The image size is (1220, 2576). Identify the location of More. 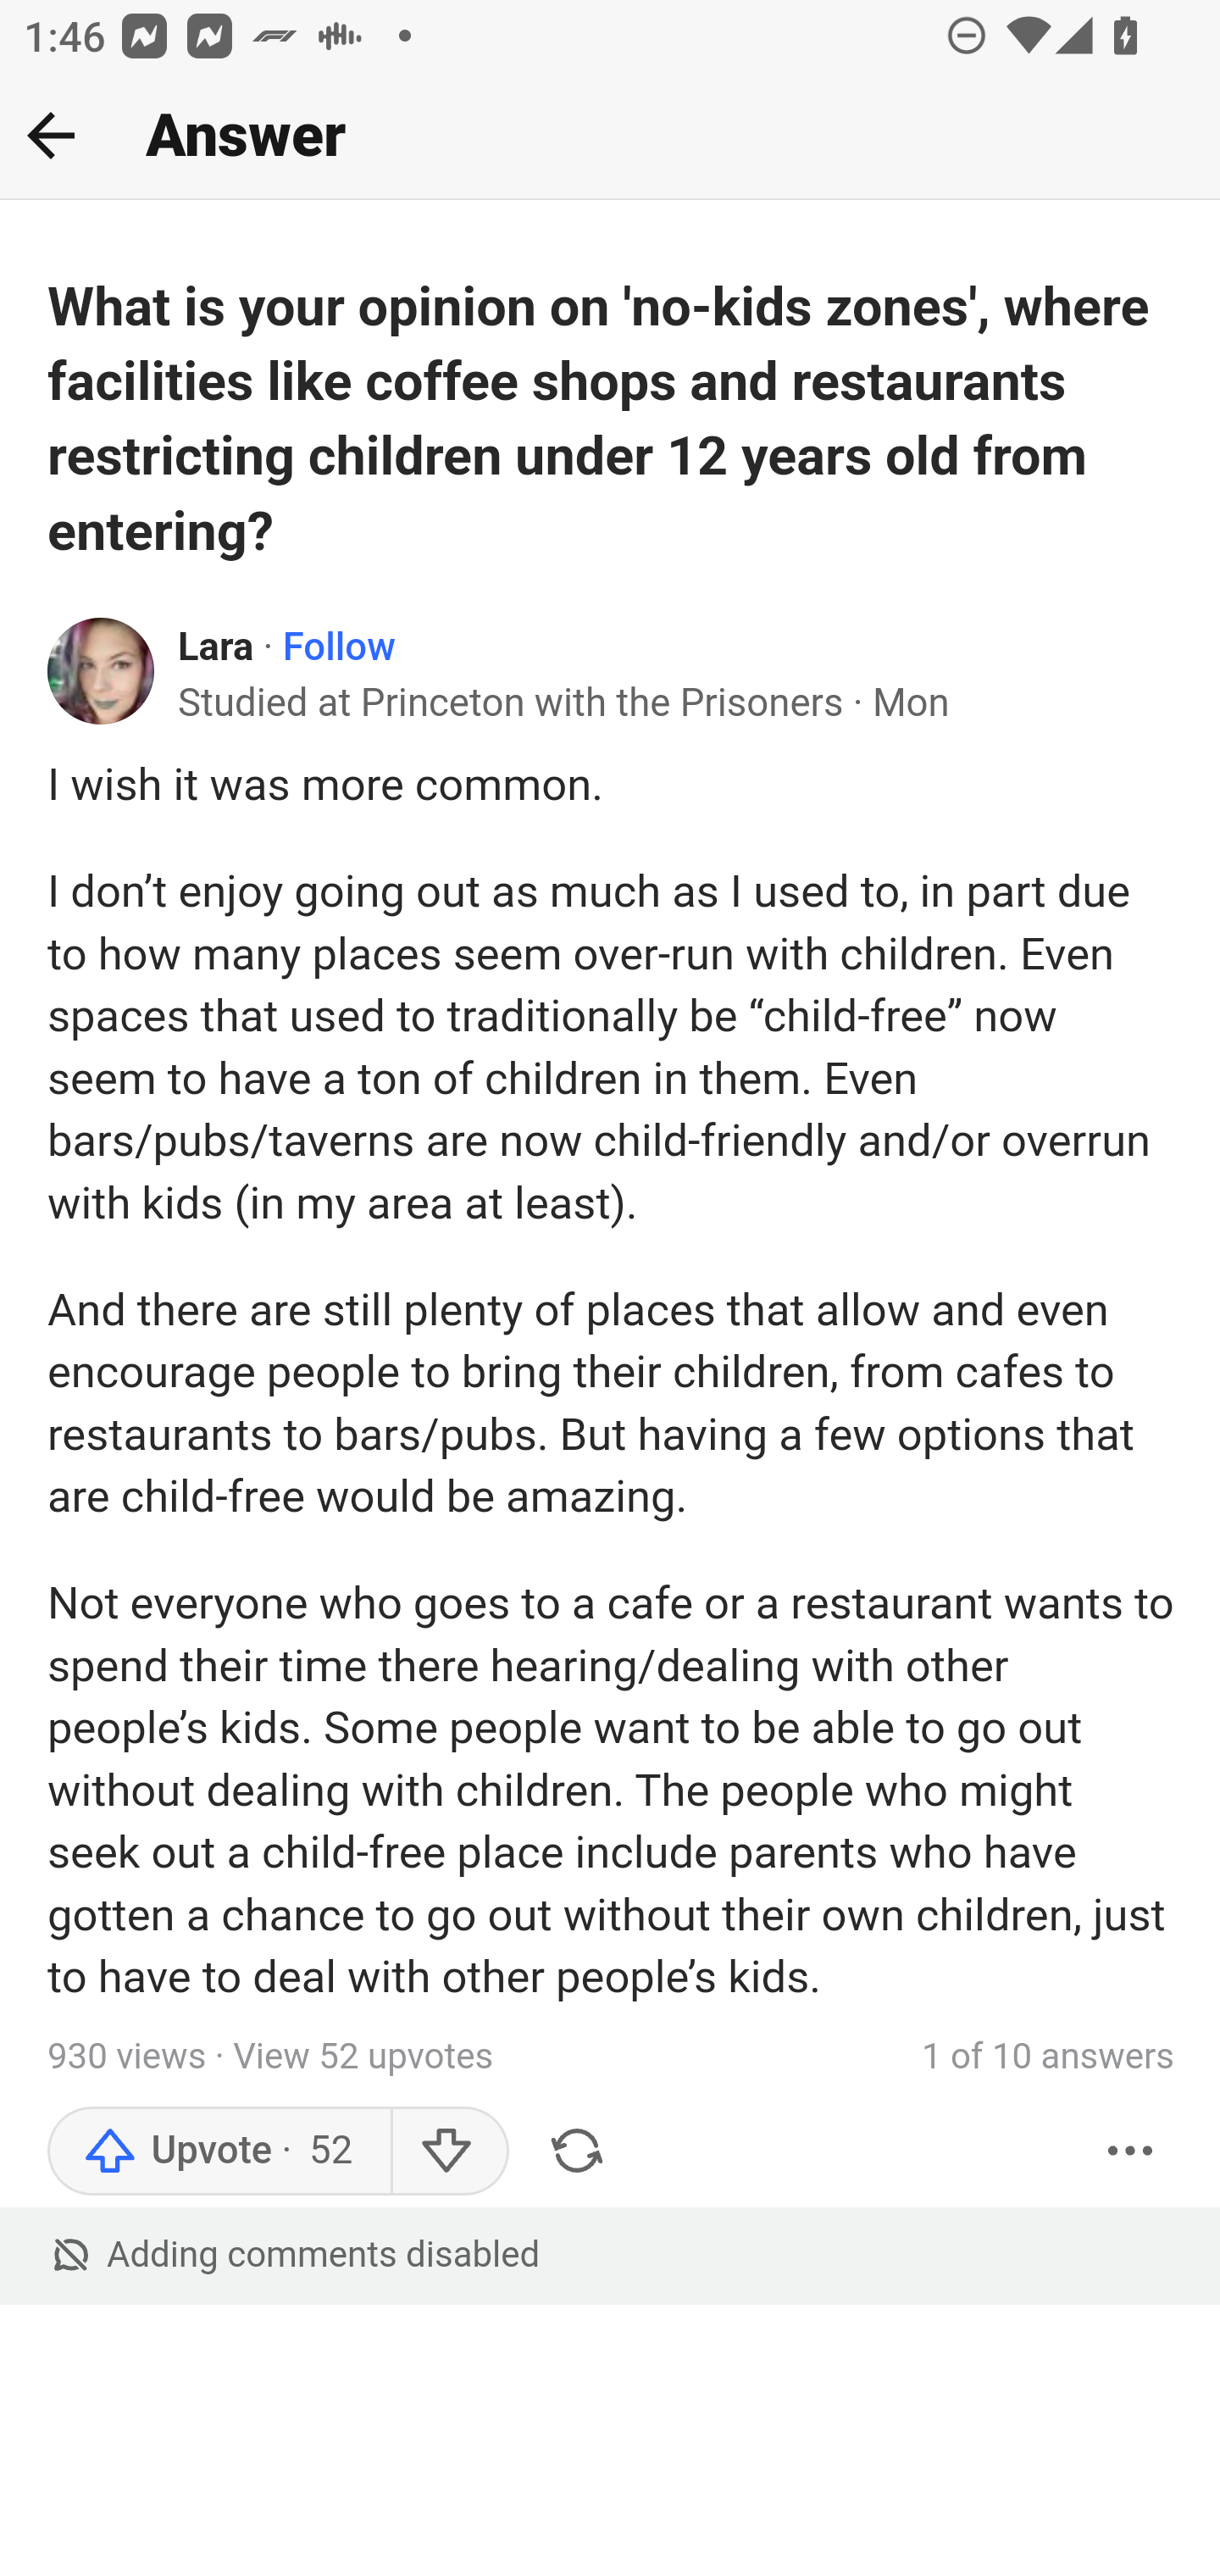
(1131, 2149).